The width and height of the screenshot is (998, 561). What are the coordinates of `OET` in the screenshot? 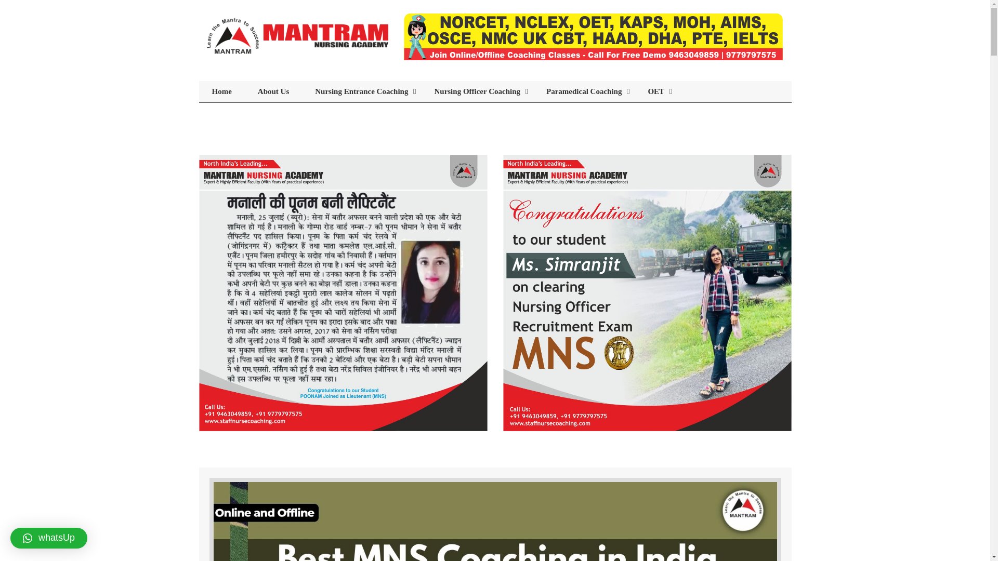 It's located at (656, 91).